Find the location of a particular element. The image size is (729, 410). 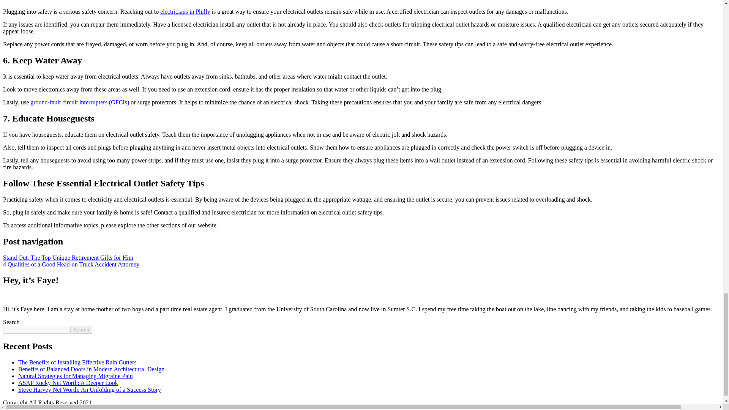

Natural Strategies for Managing Migraine Pain is located at coordinates (75, 376).